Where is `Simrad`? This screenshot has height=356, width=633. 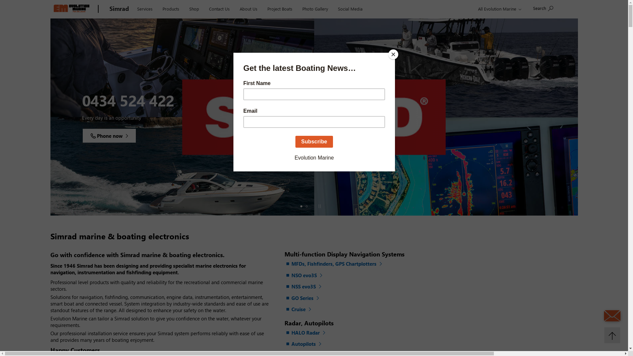 Simrad is located at coordinates (119, 9).